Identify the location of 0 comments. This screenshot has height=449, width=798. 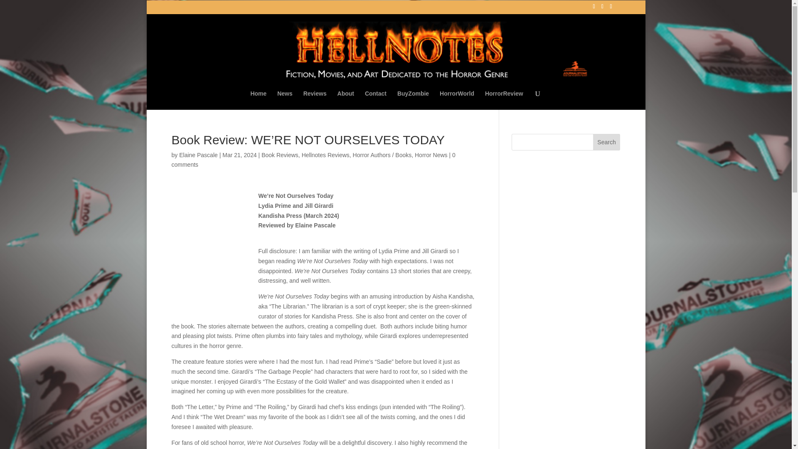
(313, 159).